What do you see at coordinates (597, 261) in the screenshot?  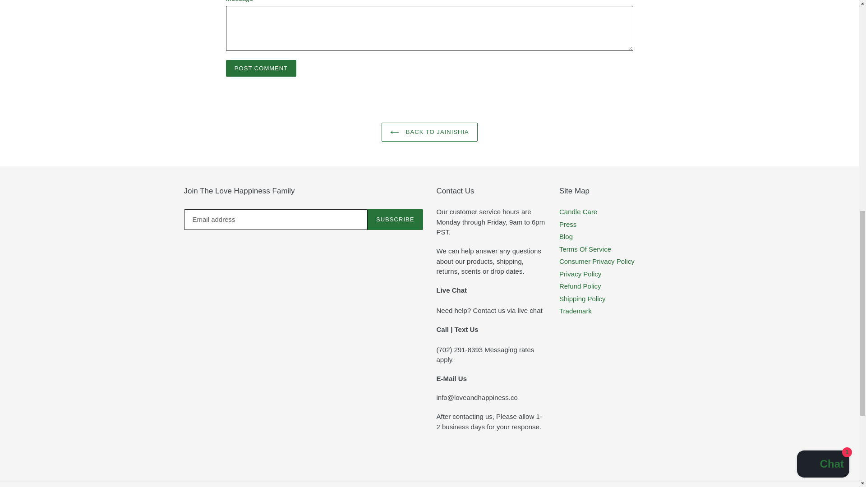 I see `Consumer Privacy Policy` at bounding box center [597, 261].